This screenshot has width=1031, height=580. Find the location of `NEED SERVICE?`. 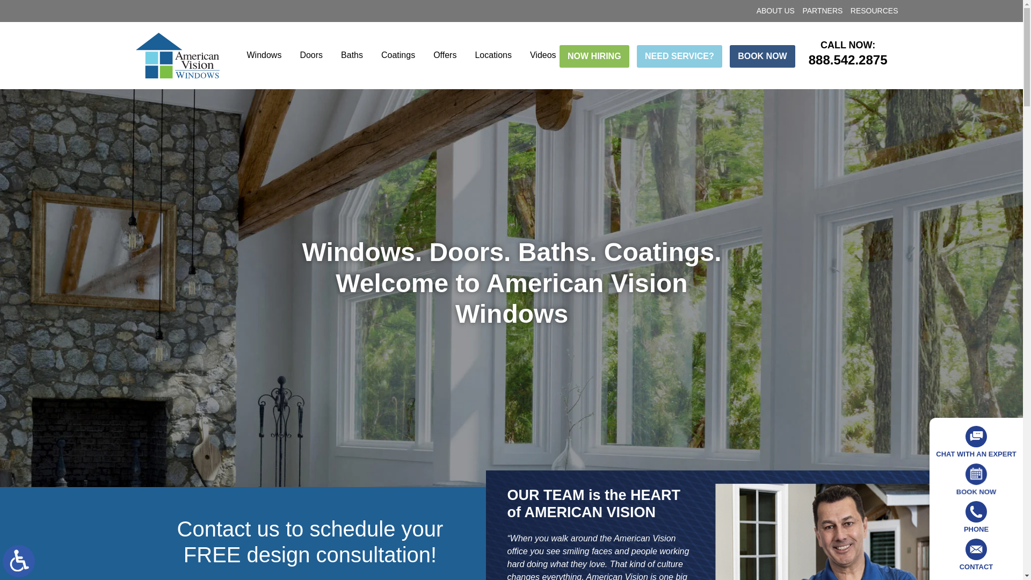

NEED SERVICE? is located at coordinates (680, 56).